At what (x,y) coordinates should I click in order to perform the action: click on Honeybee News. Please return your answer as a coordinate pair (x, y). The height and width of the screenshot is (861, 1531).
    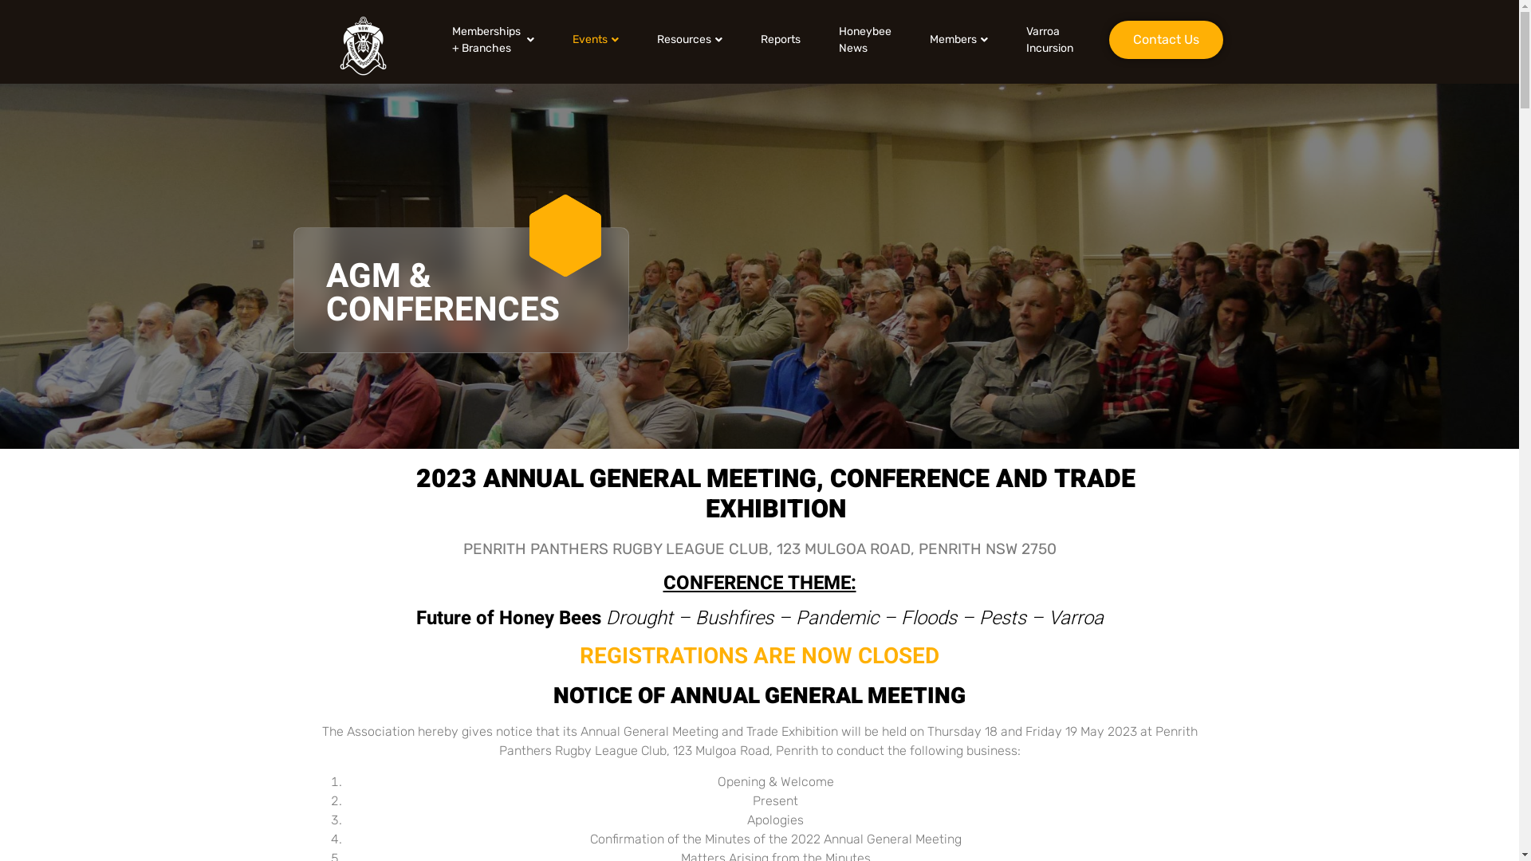
    Looking at the image, I should click on (865, 40).